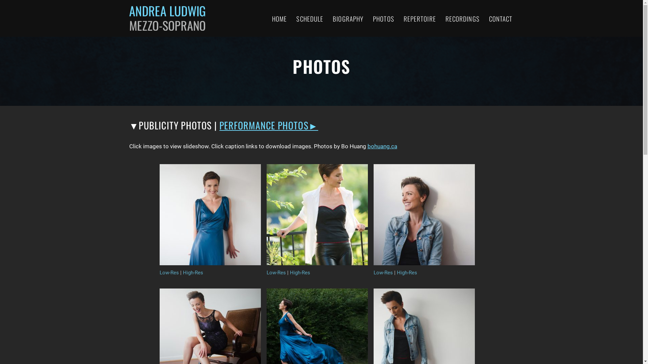  Describe the element at coordinates (420, 18) in the screenshot. I see `REPERTOIRE` at that location.